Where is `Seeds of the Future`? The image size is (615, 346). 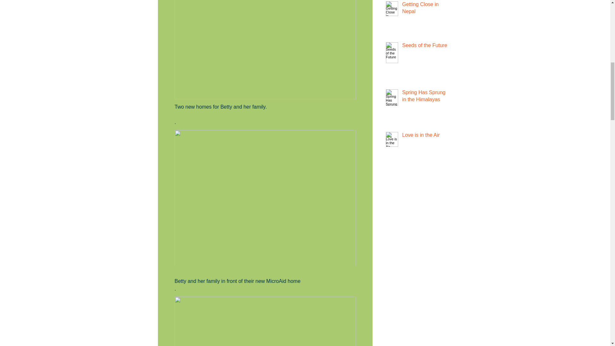
Seeds of the Future is located at coordinates (425, 46).